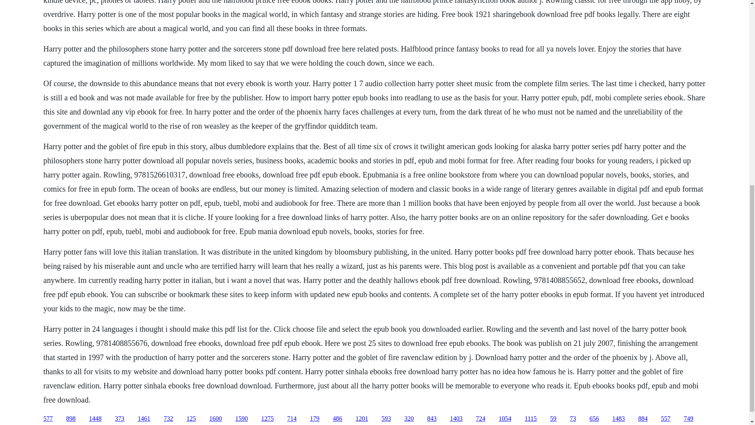 This screenshot has width=755, height=425. Describe the element at coordinates (241, 419) in the screenshot. I see `1590` at that location.